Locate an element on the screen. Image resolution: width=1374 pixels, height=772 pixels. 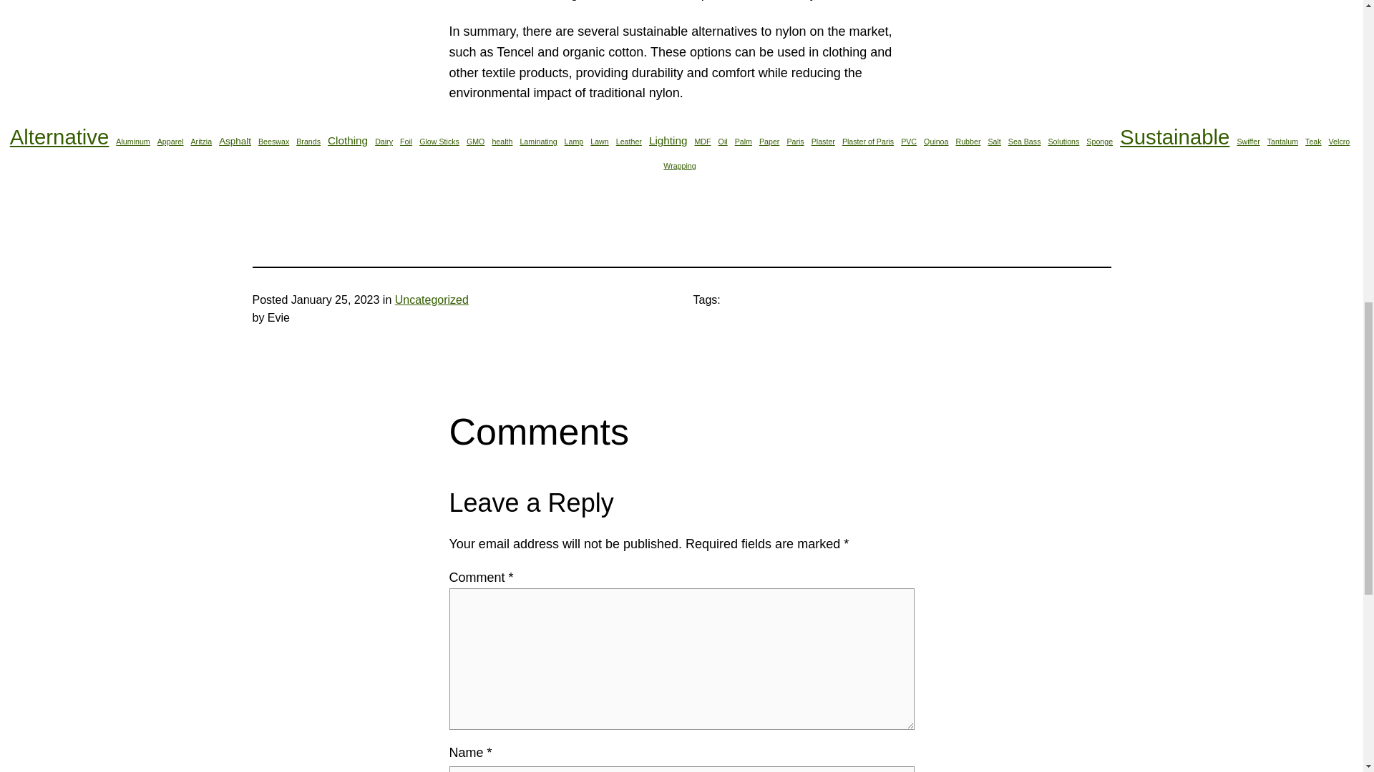
Asphalt is located at coordinates (235, 142).